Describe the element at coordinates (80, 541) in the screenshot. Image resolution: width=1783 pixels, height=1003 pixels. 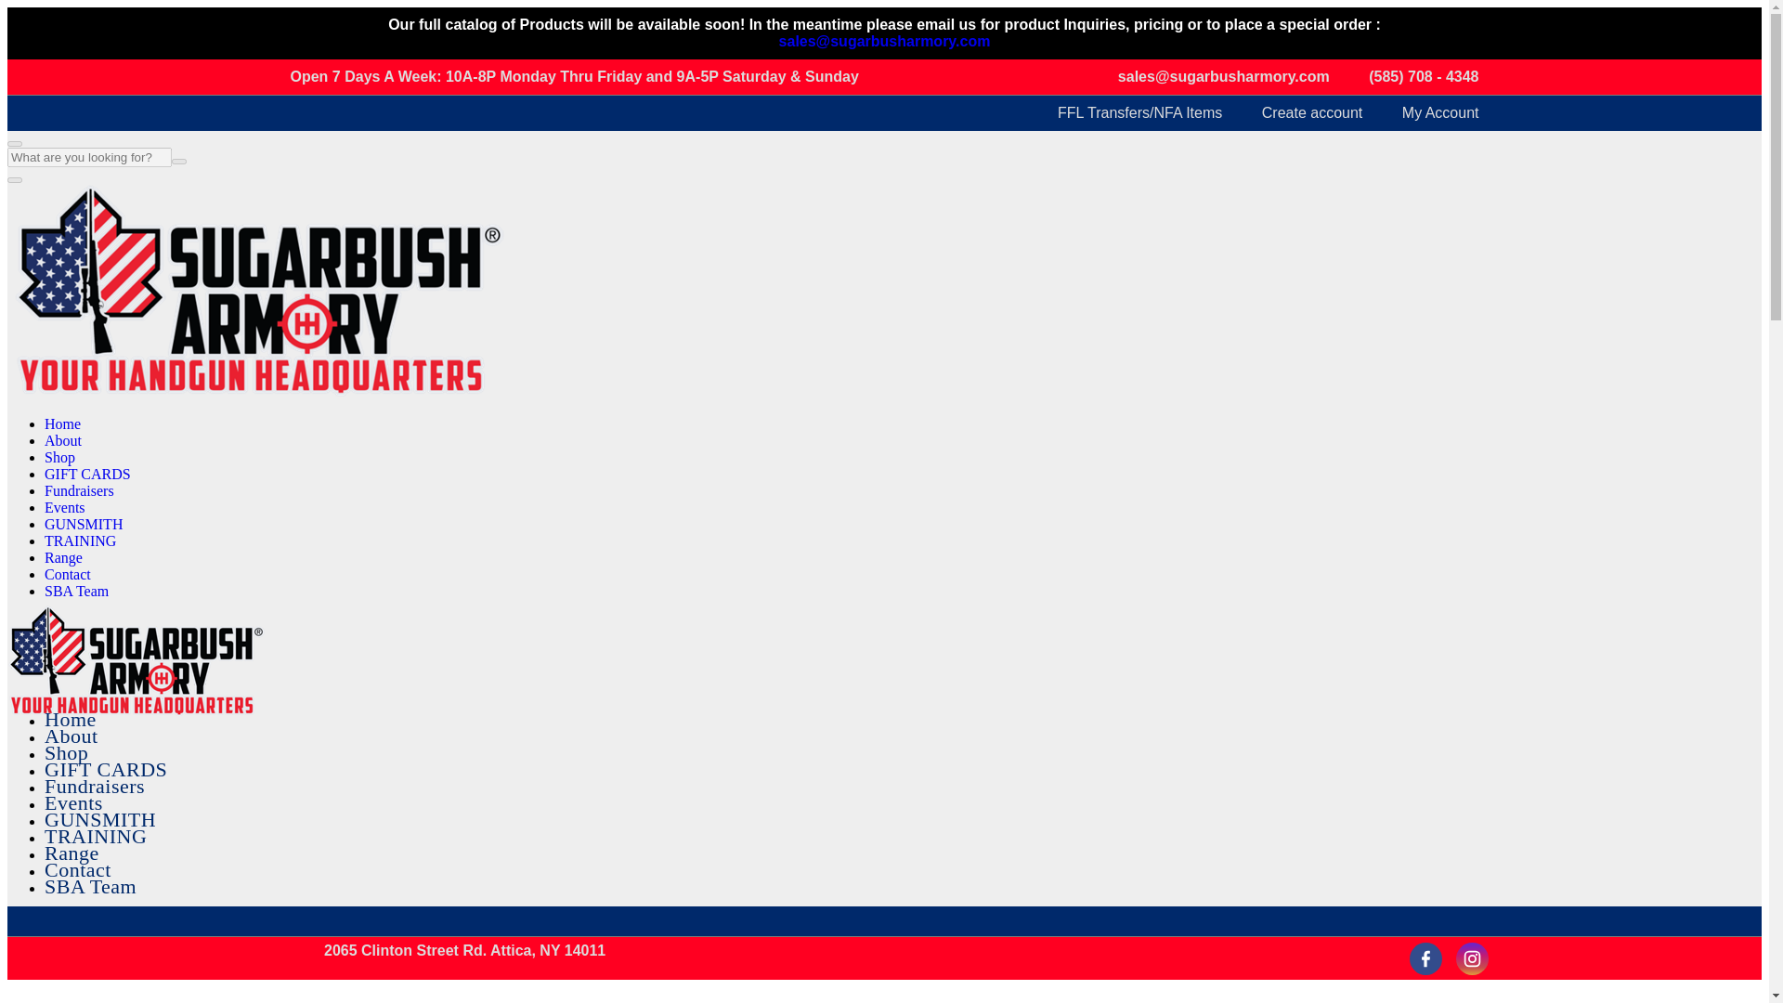
I see `TRAINING` at that location.